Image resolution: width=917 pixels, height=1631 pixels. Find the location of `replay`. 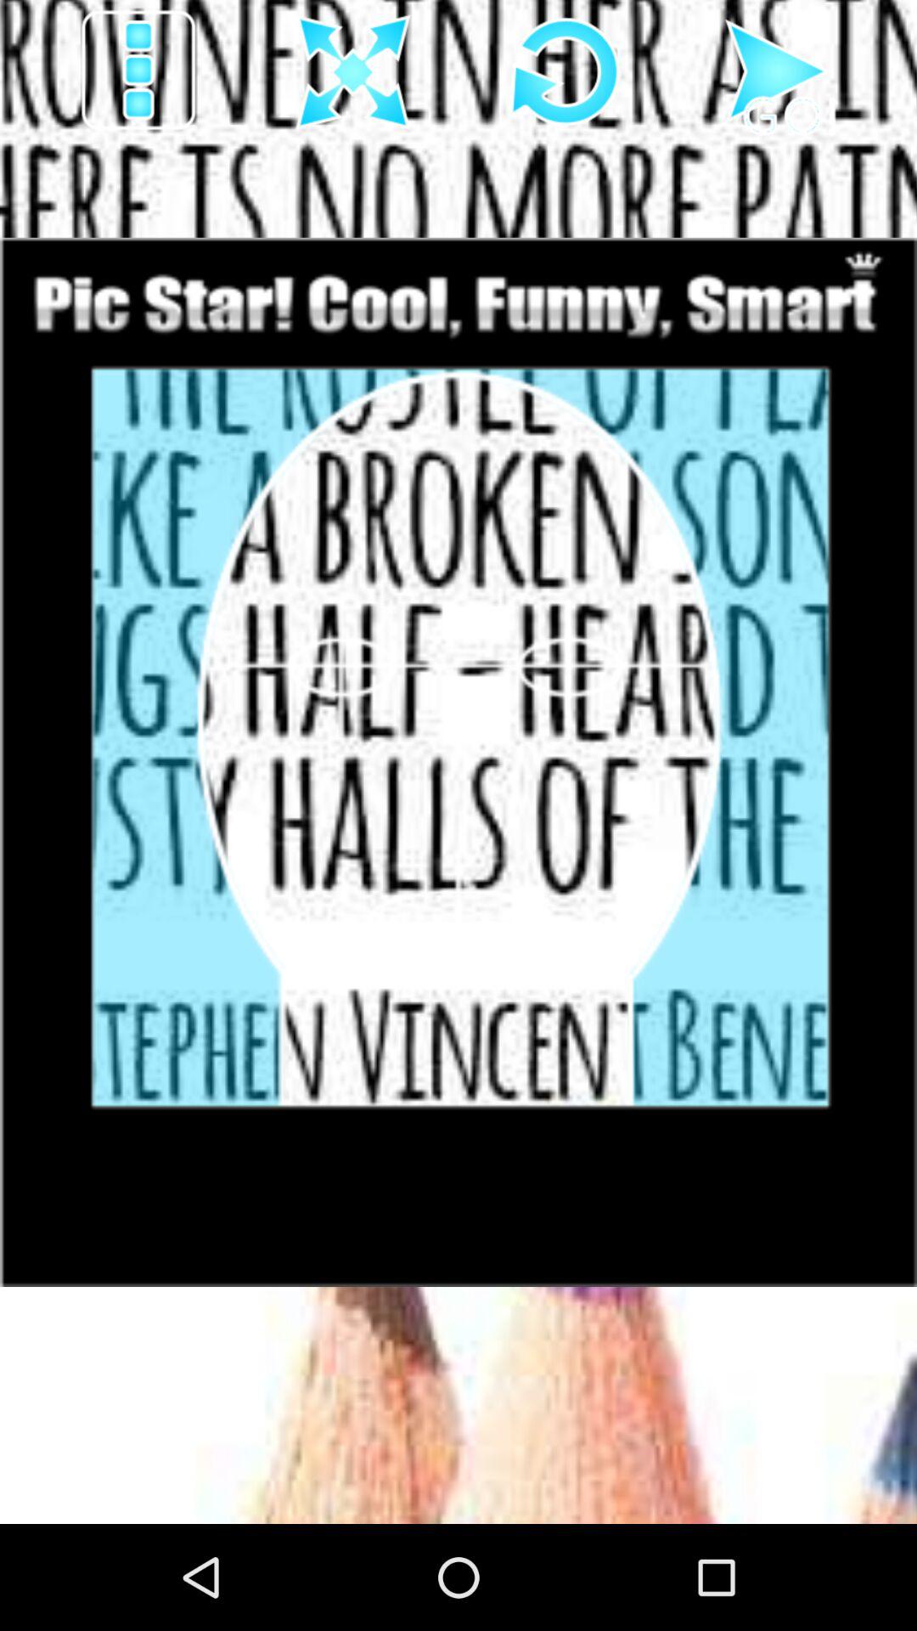

replay is located at coordinates (565, 72).